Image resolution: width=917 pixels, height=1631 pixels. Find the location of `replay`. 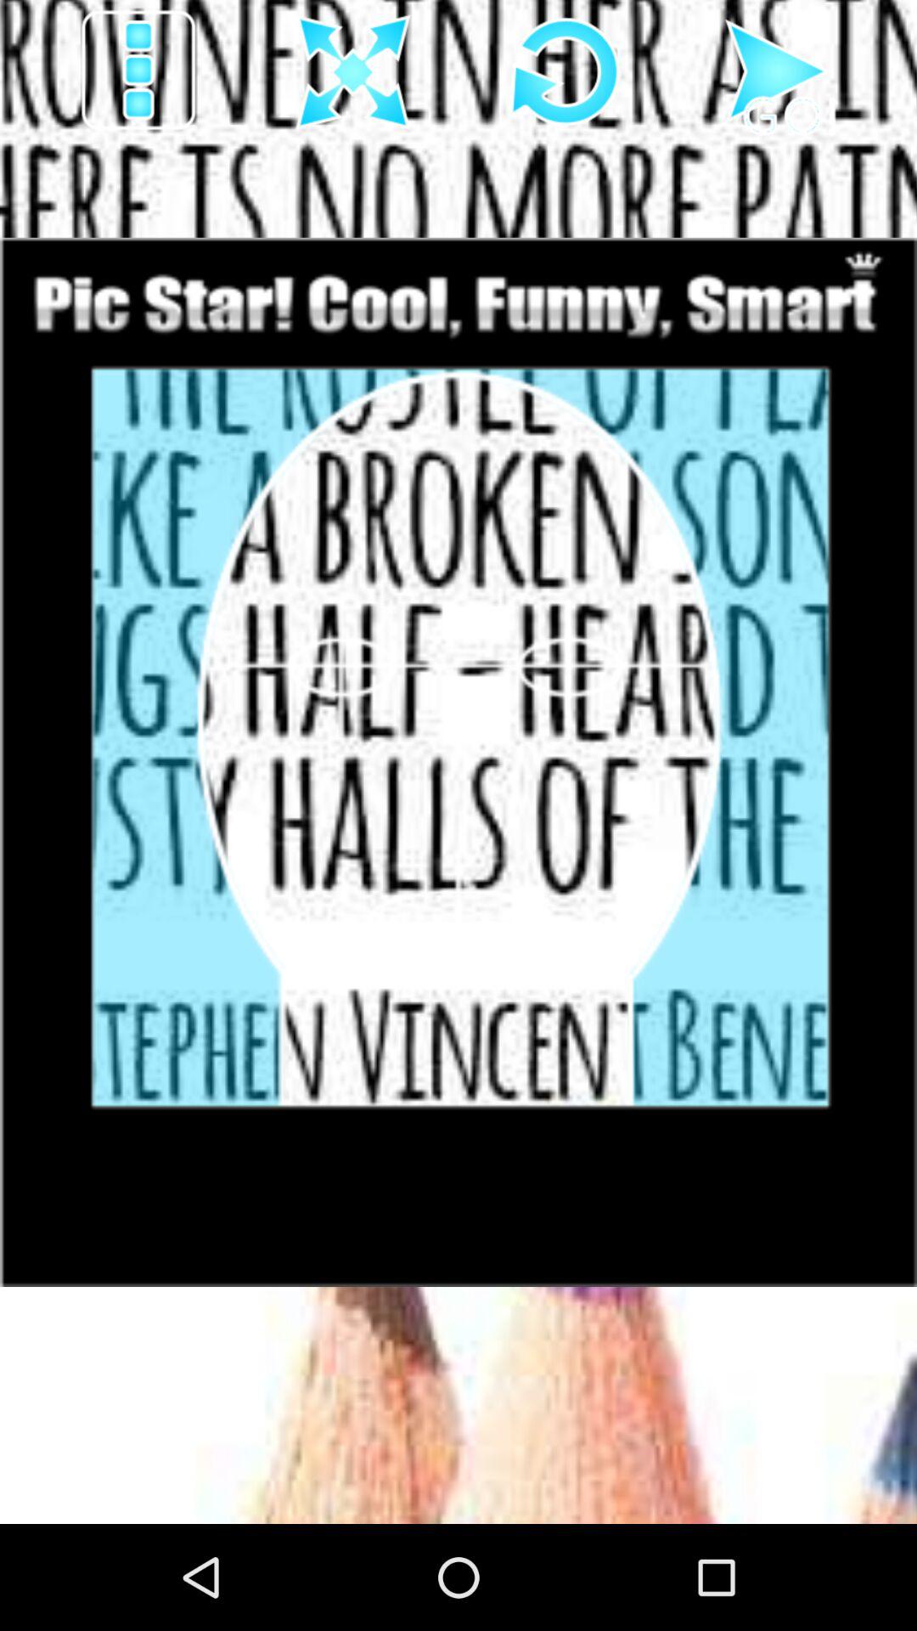

replay is located at coordinates (565, 72).